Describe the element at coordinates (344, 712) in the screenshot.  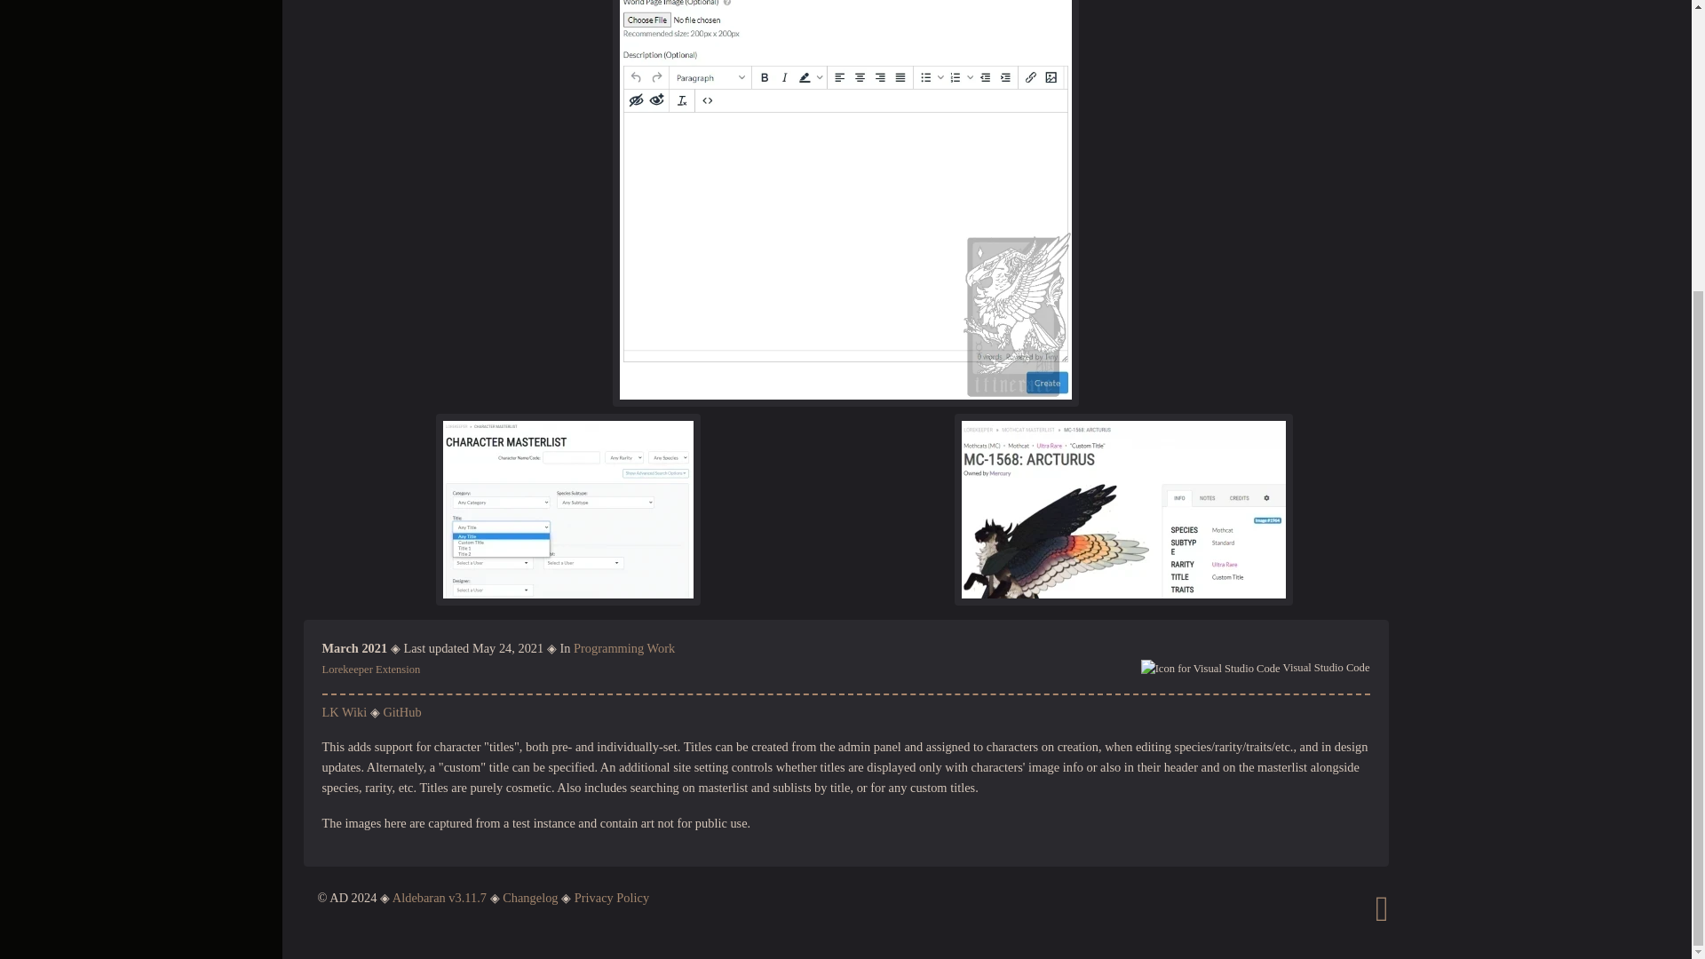
I see `LK Wiki` at that location.